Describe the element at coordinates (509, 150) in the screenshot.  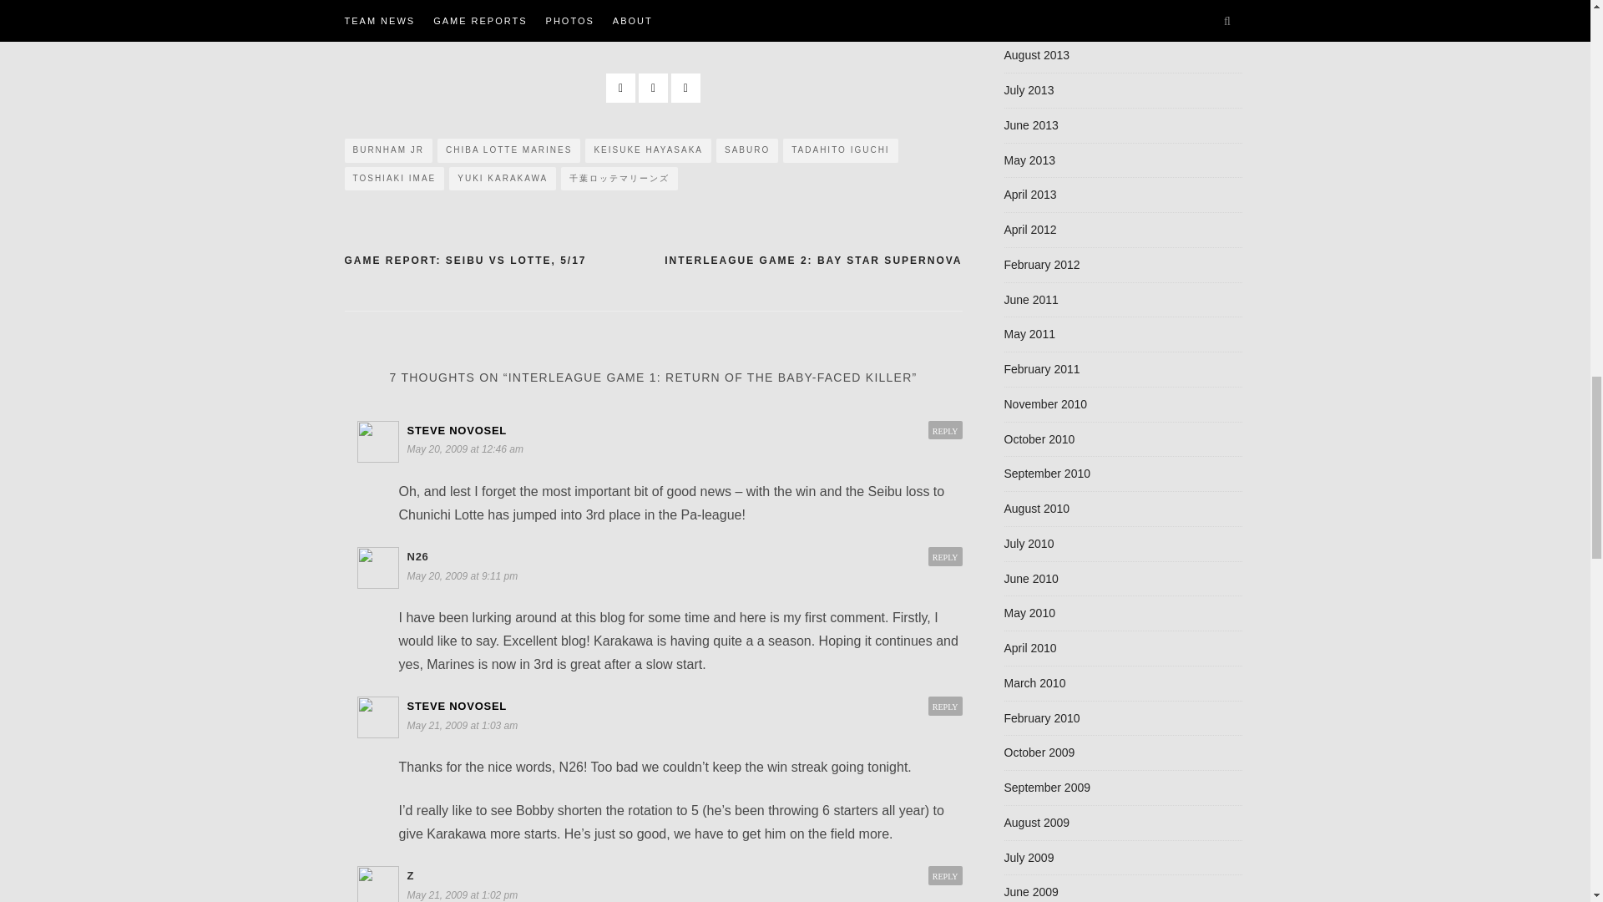
I see `CHIBA LOTTE MARINES` at that location.